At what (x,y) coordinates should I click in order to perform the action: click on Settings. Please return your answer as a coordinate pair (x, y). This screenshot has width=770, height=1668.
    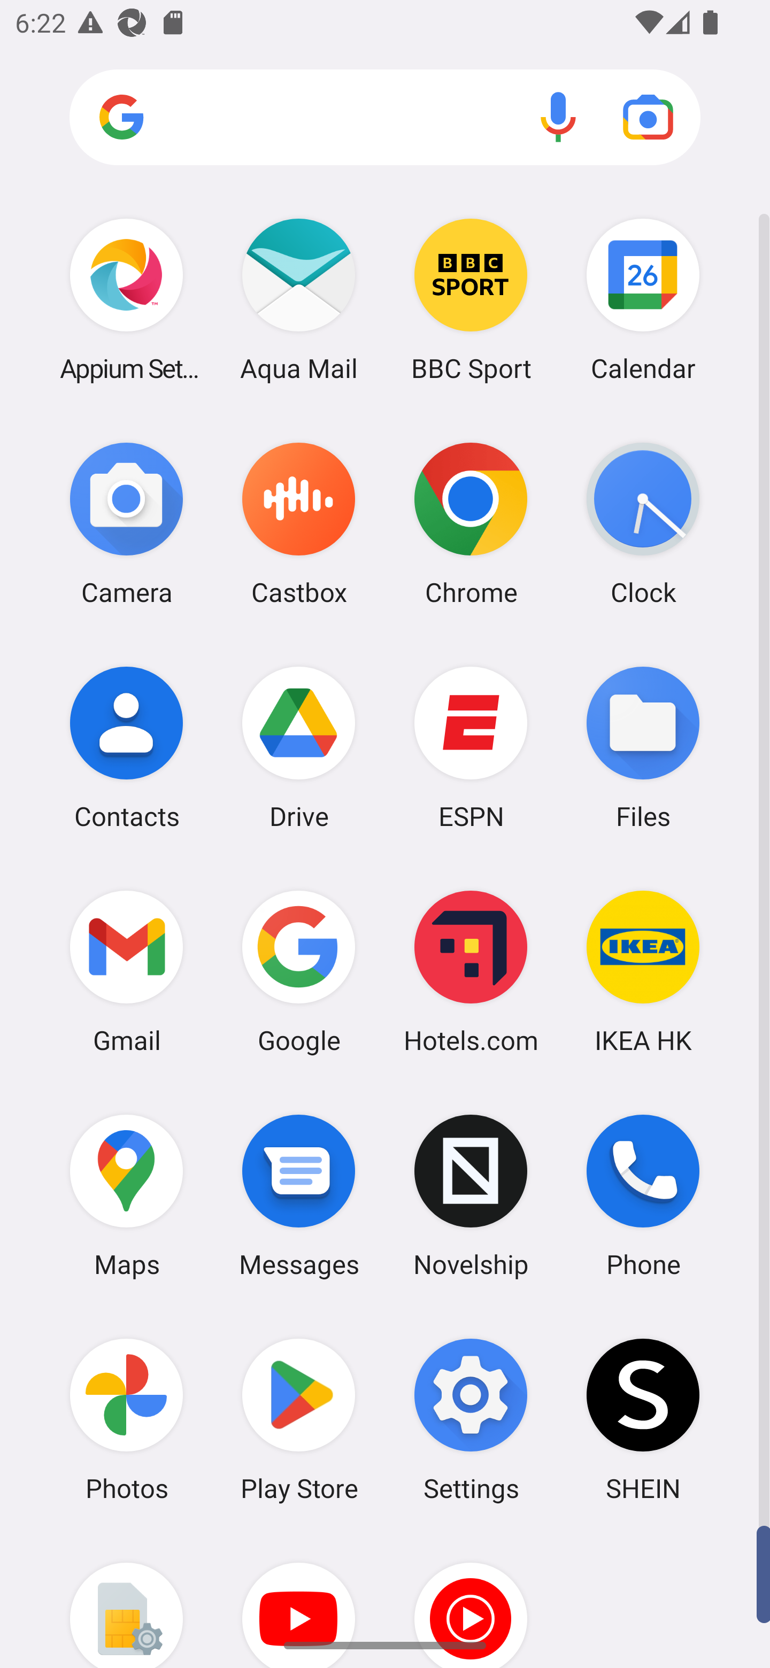
    Looking at the image, I should click on (471, 1419).